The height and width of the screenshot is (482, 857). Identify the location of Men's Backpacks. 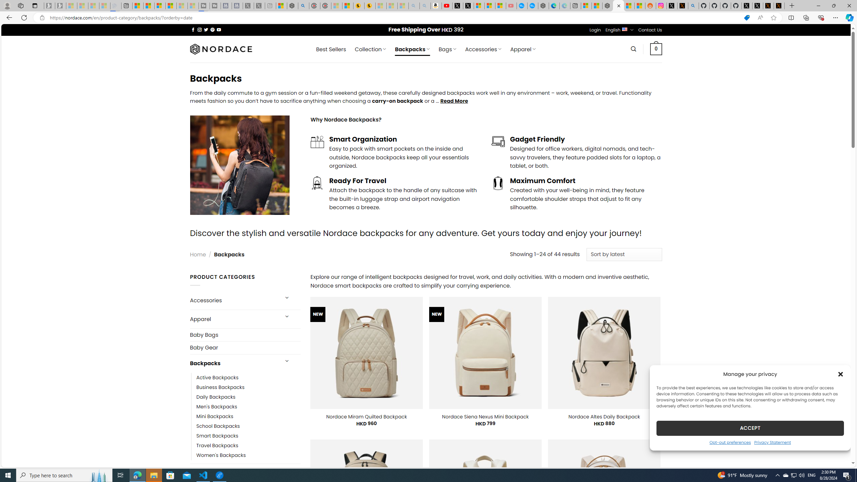
(248, 406).